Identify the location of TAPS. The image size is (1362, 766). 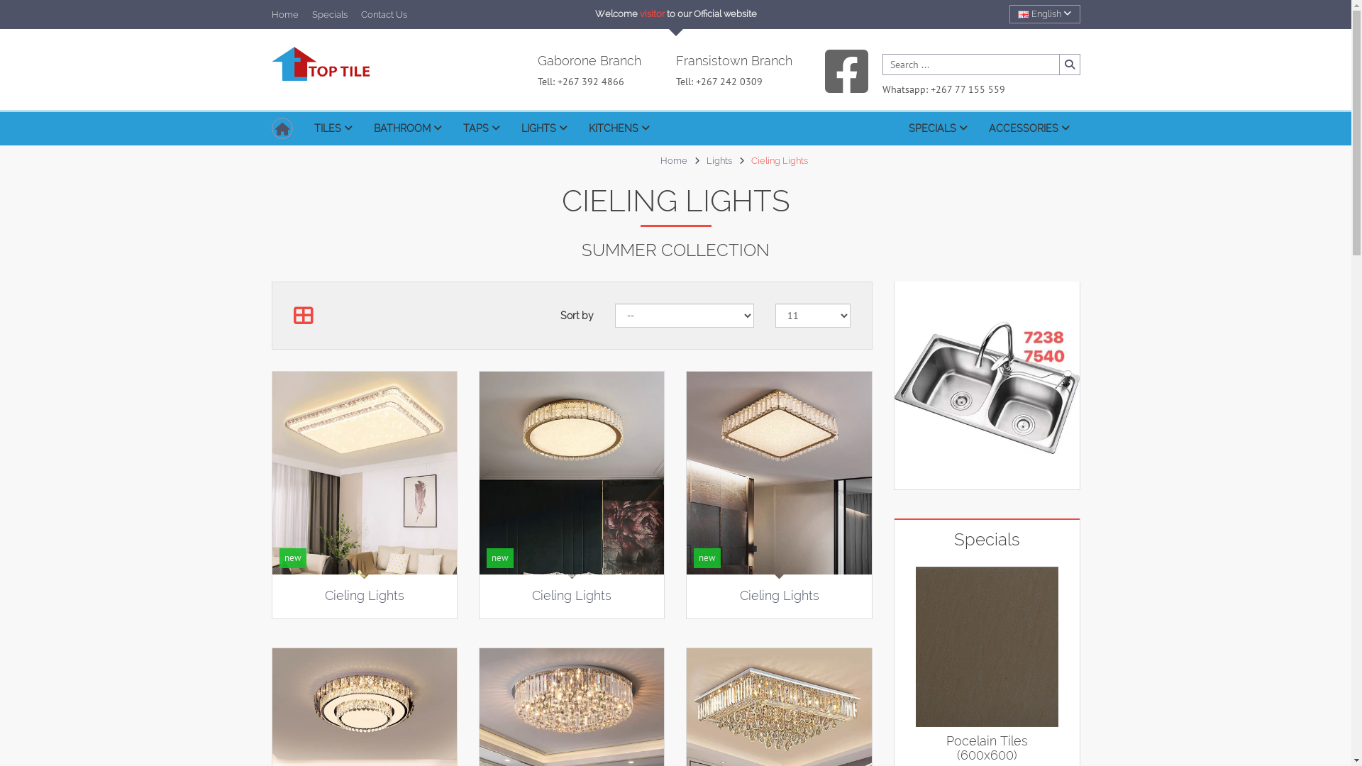
(482, 128).